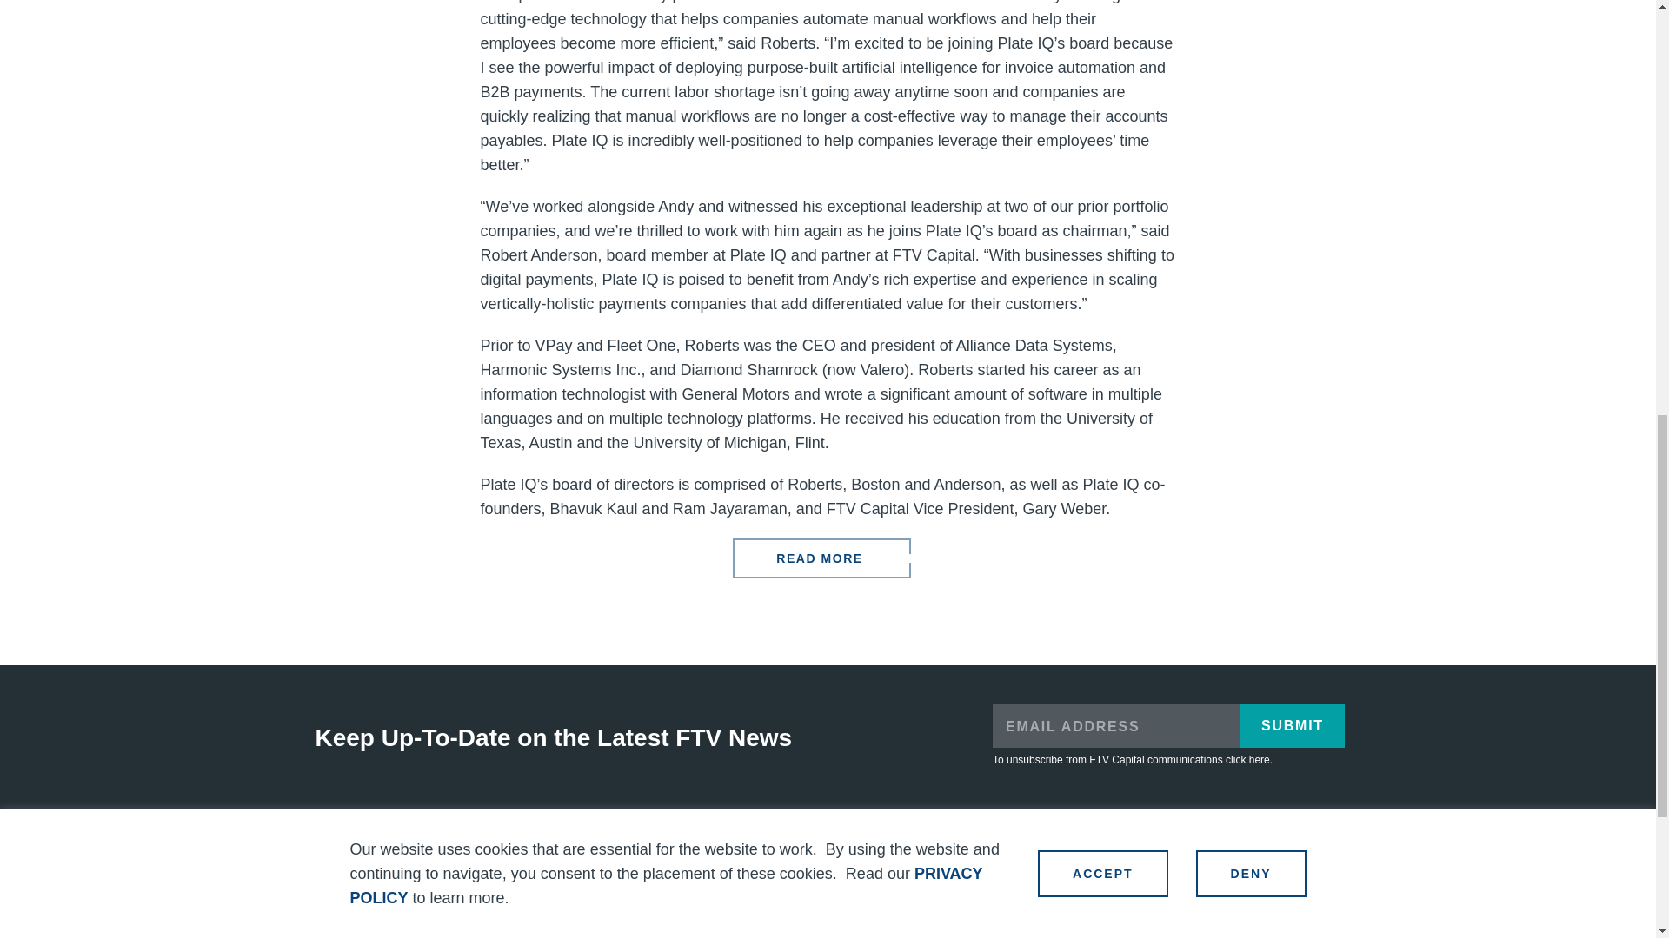 The image size is (1669, 938). I want to click on READ MORE, so click(821, 558).